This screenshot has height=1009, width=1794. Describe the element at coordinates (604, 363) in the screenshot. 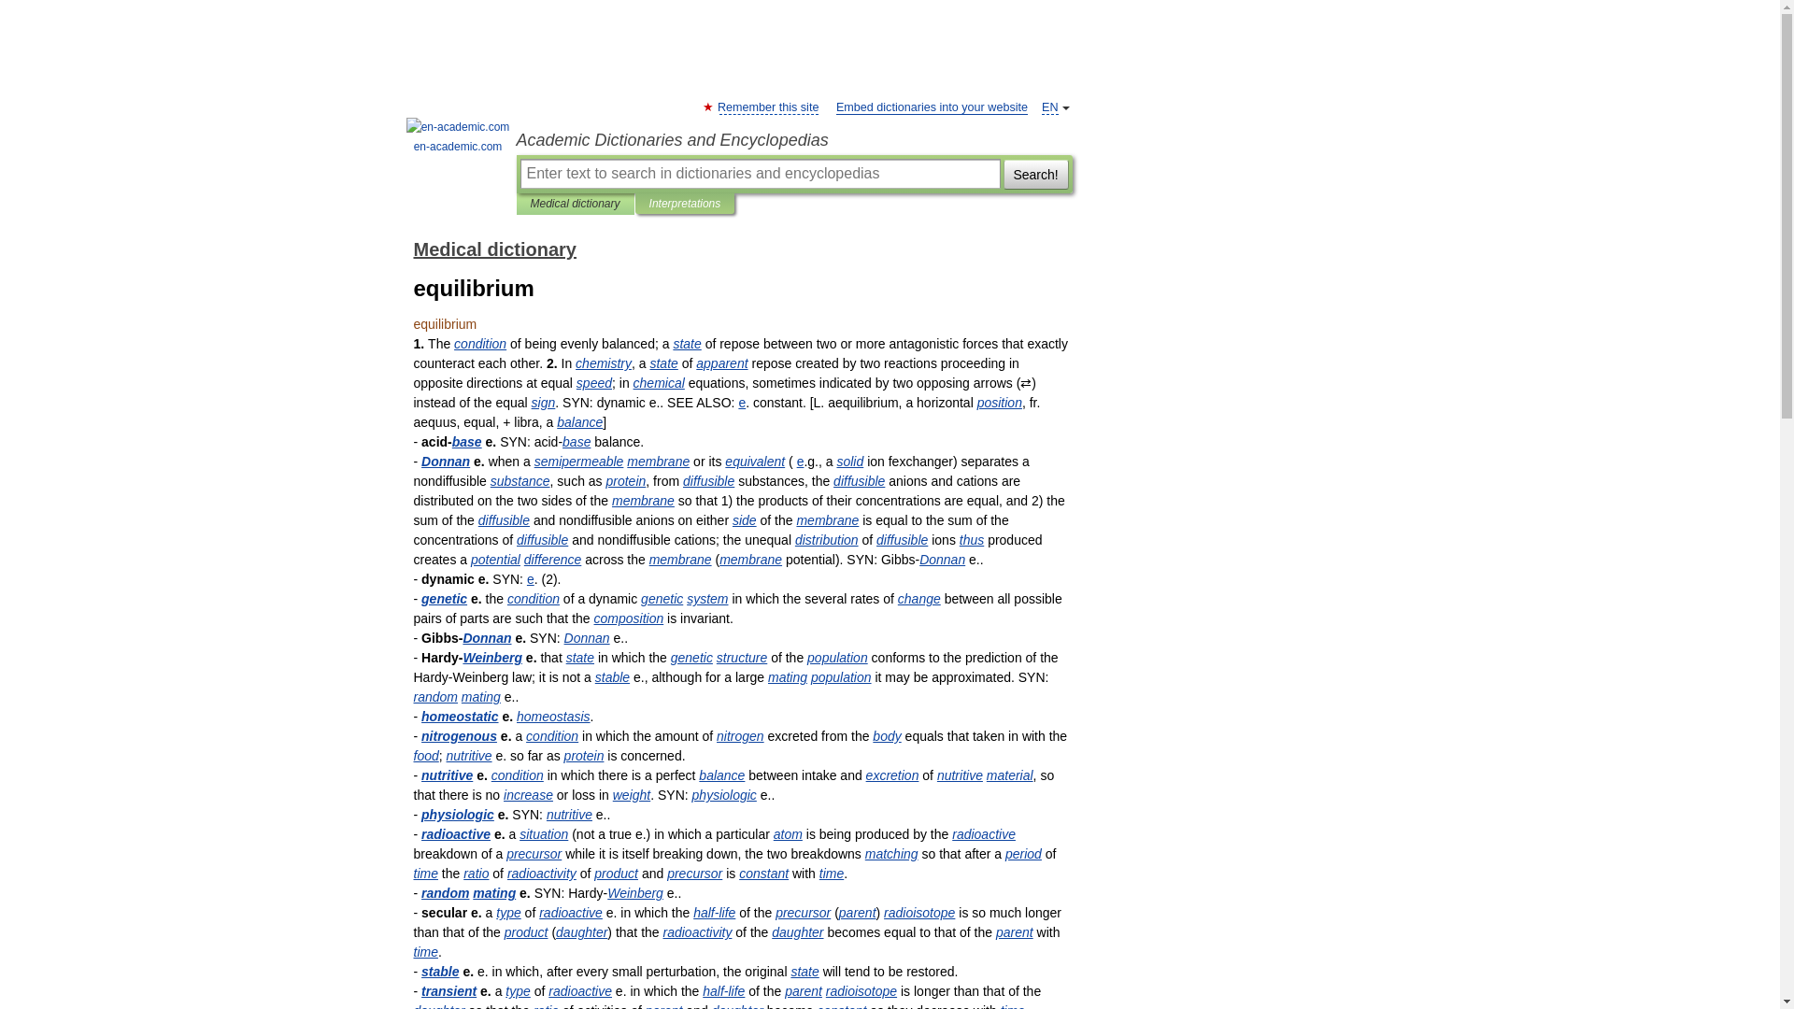

I see `chemistry` at that location.